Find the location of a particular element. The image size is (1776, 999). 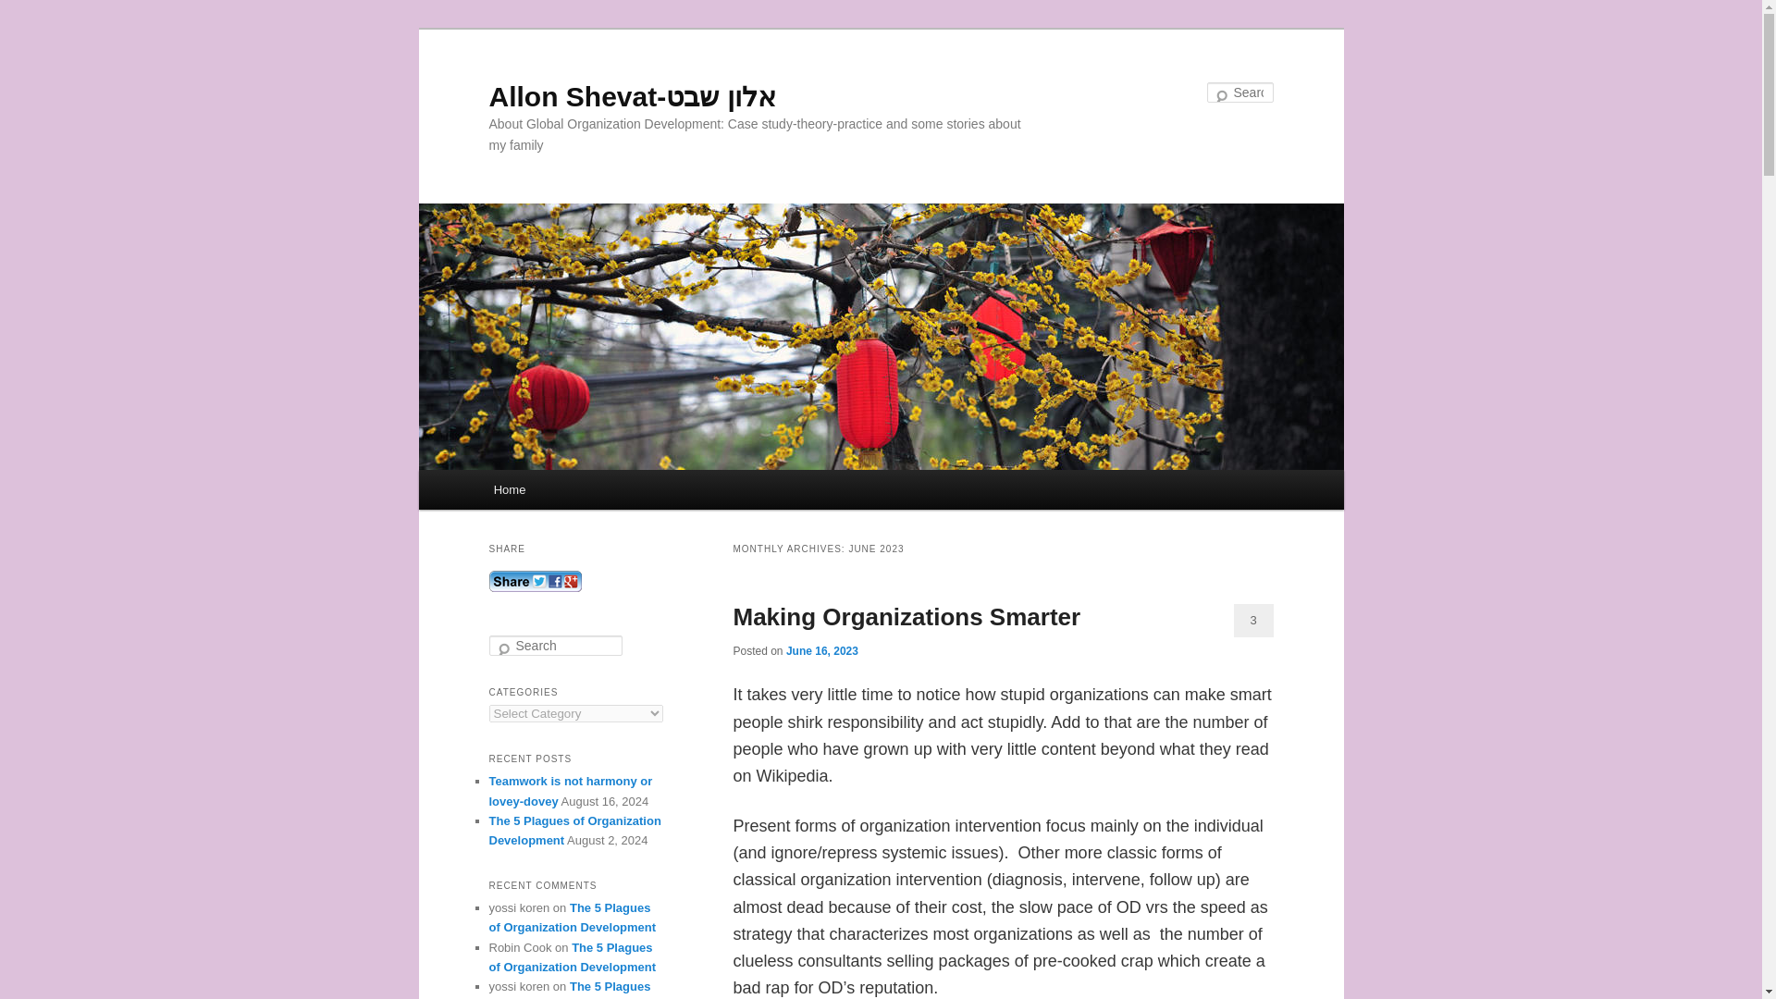

Home is located at coordinates (509, 488).